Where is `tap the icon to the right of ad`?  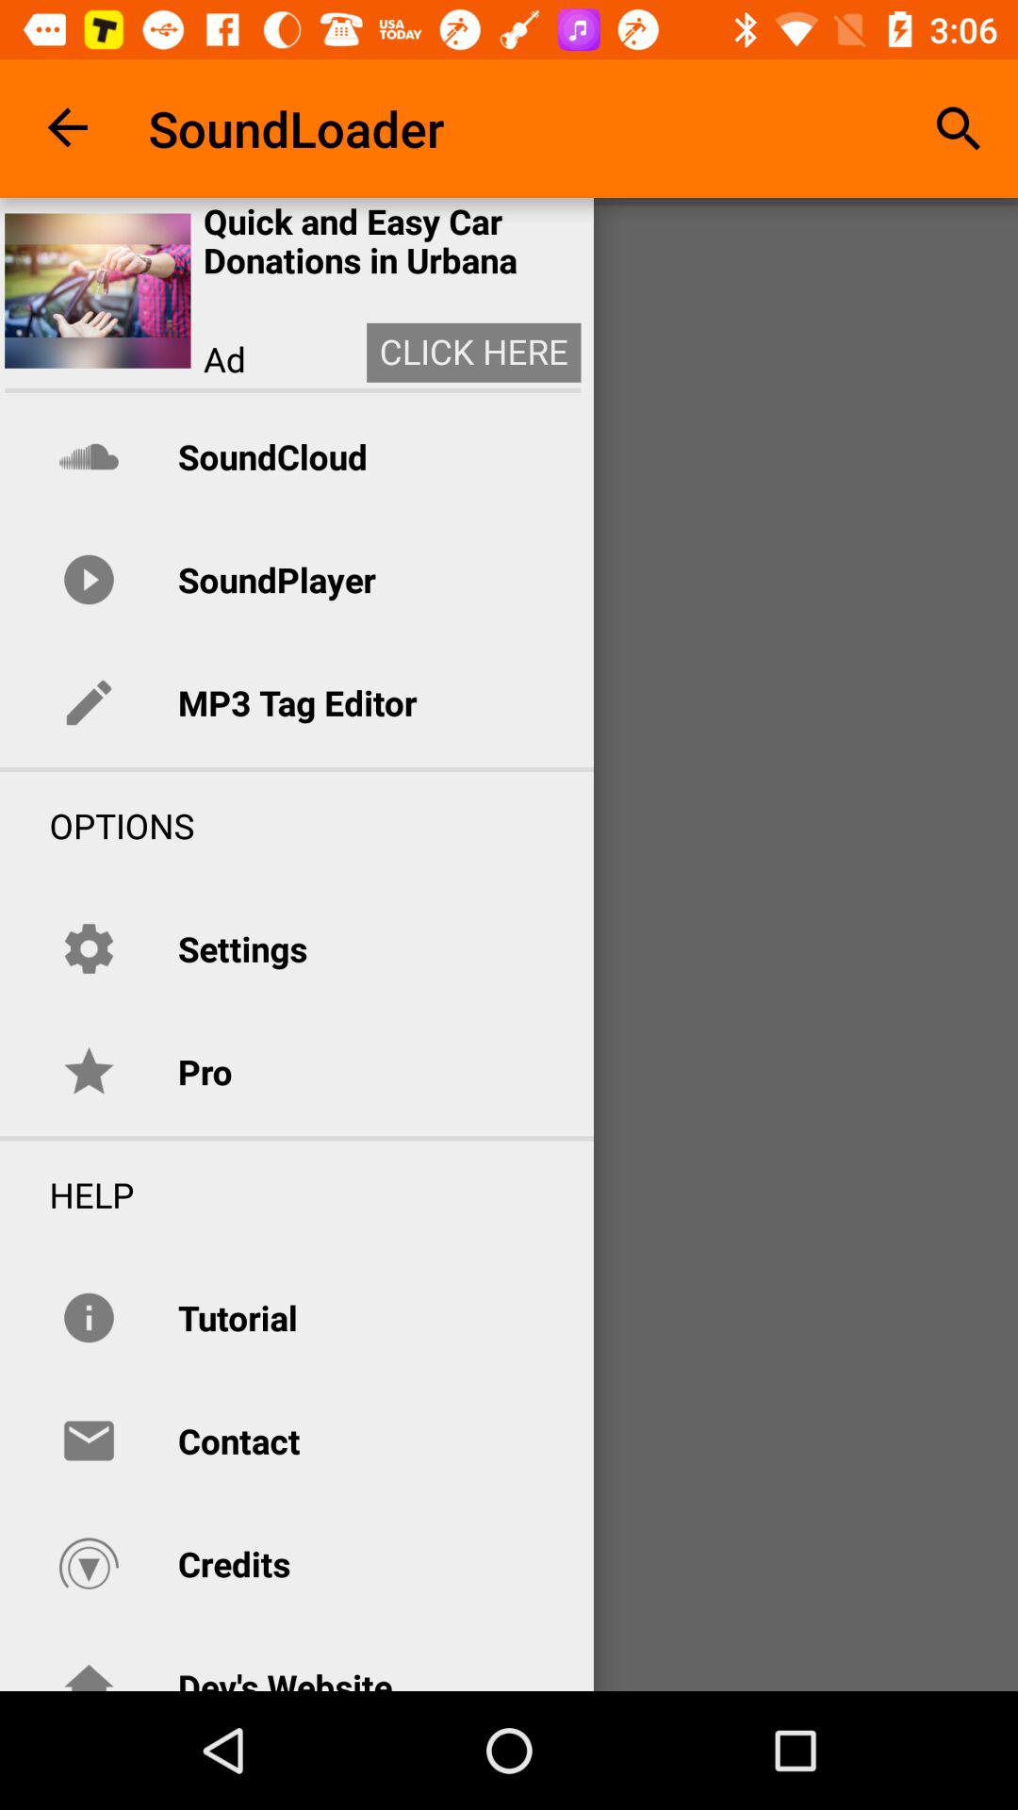 tap the icon to the right of ad is located at coordinates (473, 353).